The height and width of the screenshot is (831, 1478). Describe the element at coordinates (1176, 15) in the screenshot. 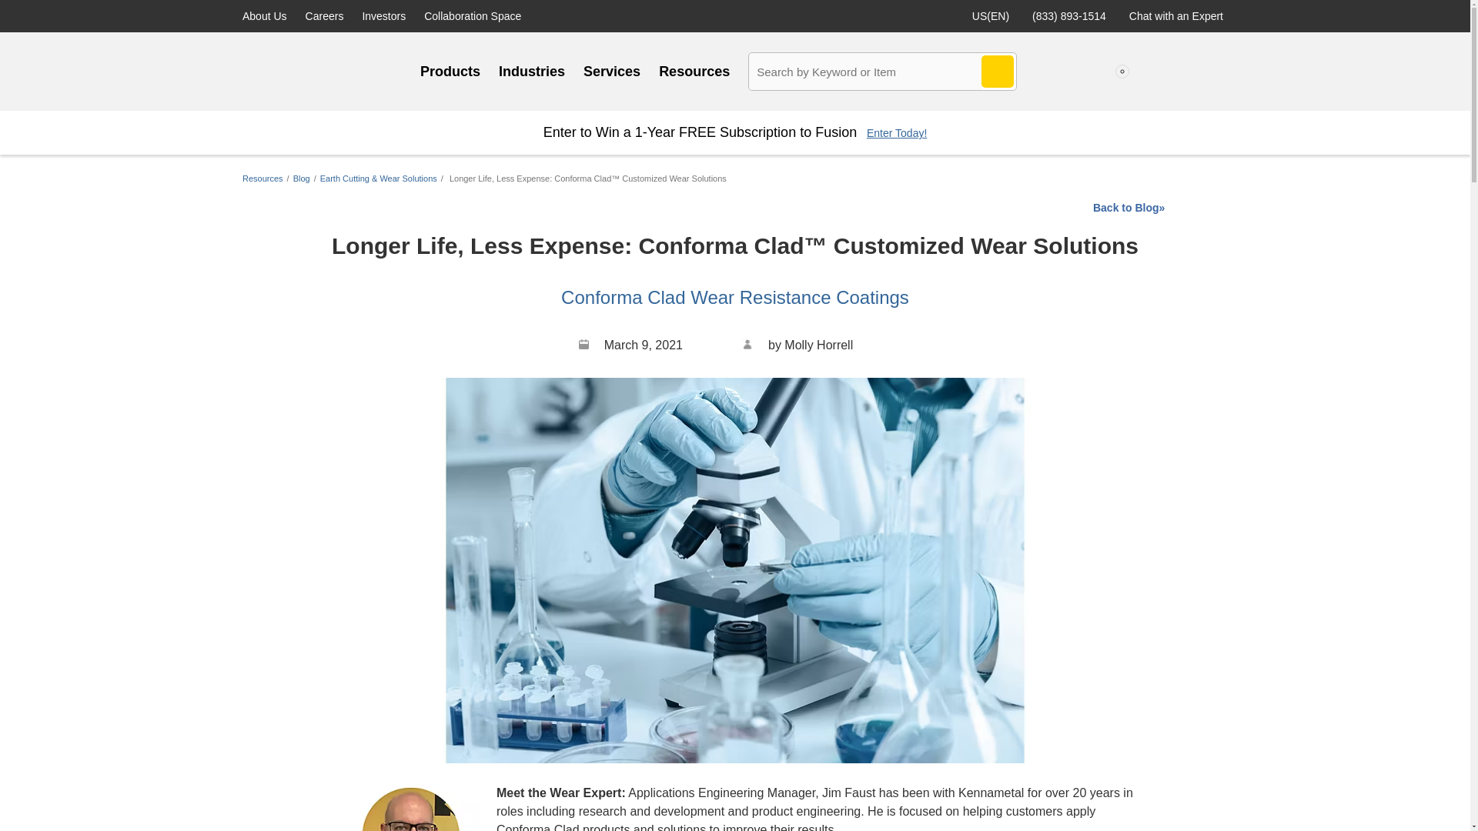

I see `Chat with an Expert` at that location.